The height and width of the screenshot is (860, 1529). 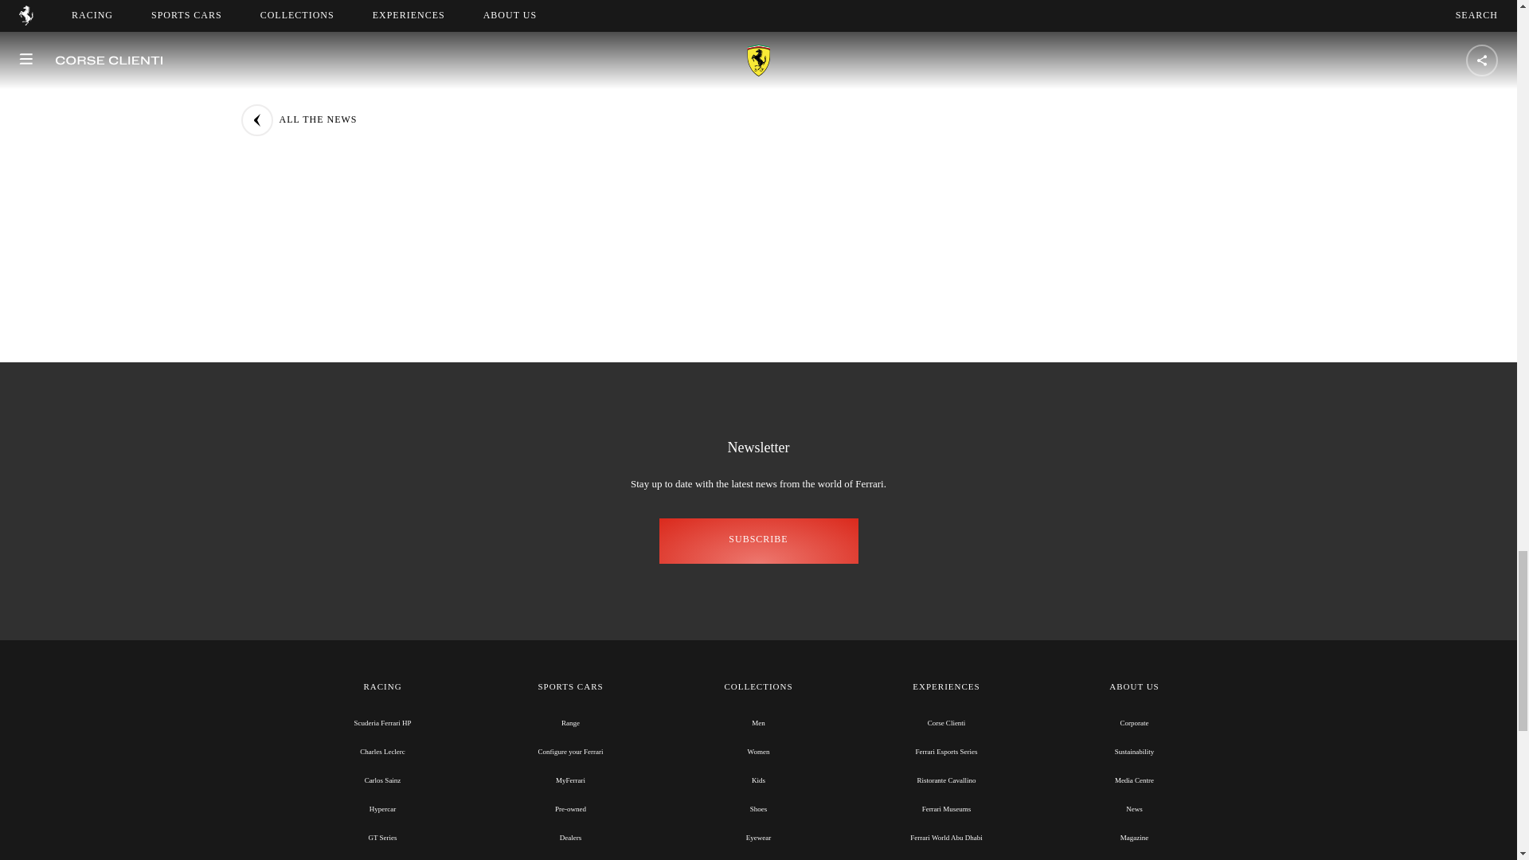 What do you see at coordinates (570, 722) in the screenshot?
I see `Range` at bounding box center [570, 722].